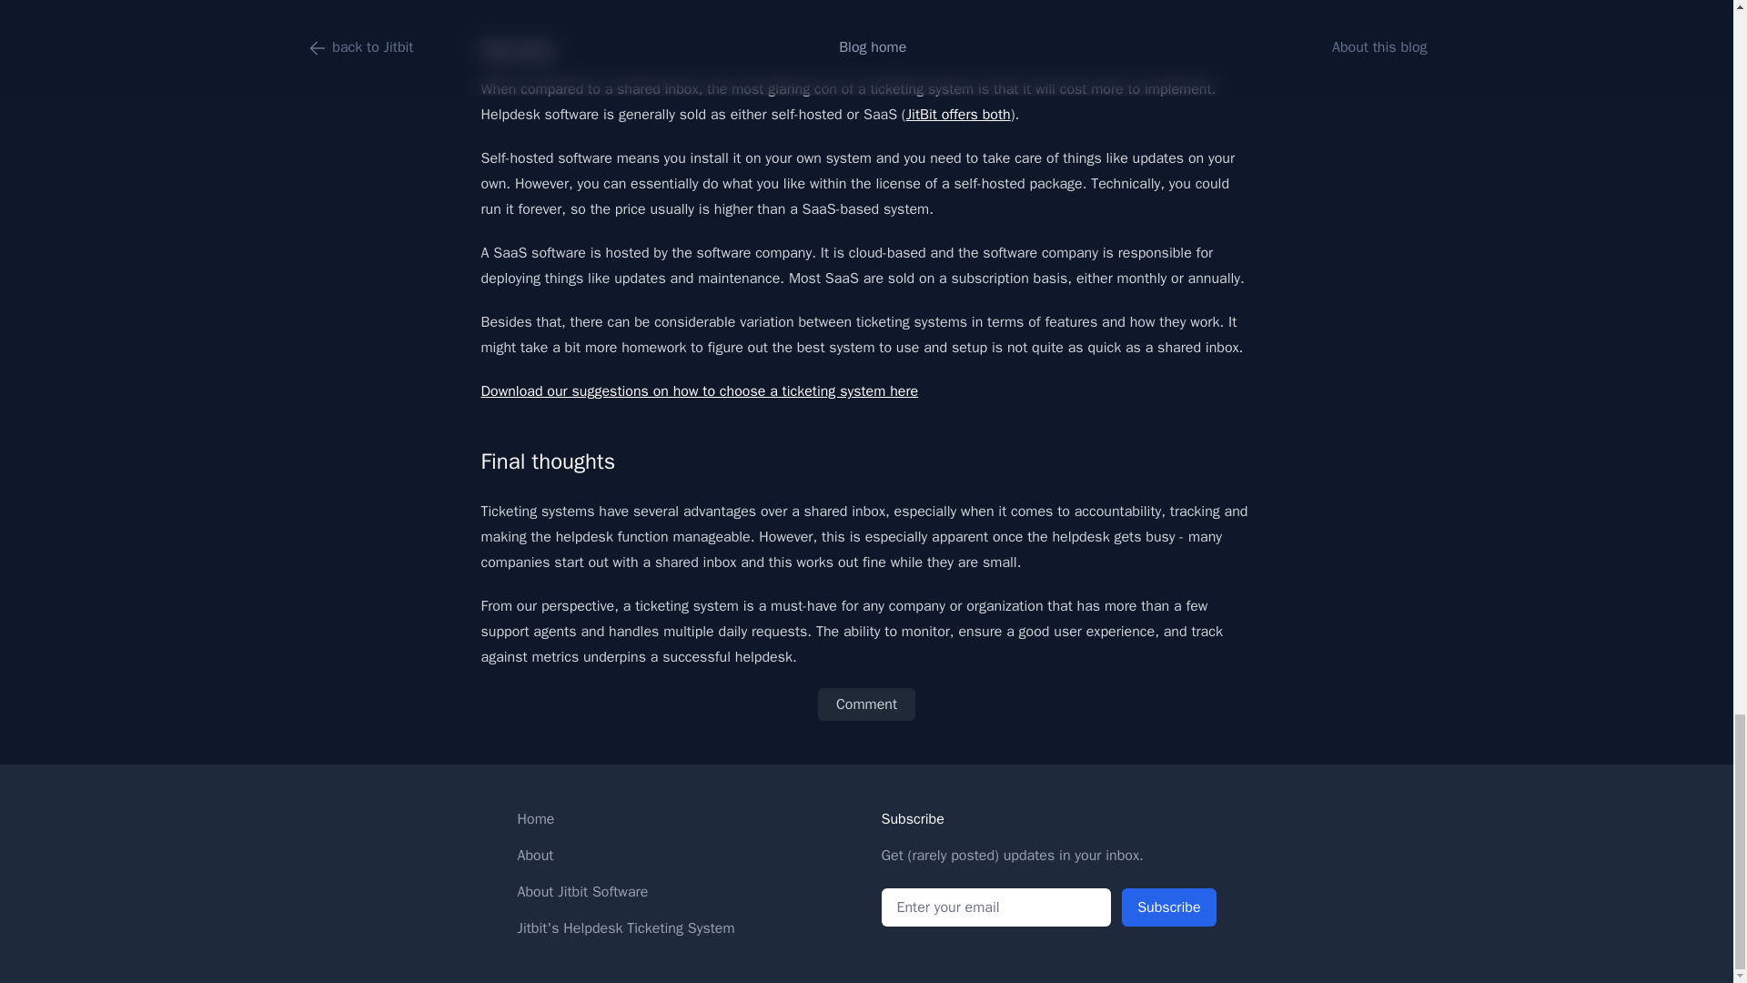 Image resolution: width=1747 pixels, height=983 pixels. What do you see at coordinates (535, 856) in the screenshot?
I see `About` at bounding box center [535, 856].